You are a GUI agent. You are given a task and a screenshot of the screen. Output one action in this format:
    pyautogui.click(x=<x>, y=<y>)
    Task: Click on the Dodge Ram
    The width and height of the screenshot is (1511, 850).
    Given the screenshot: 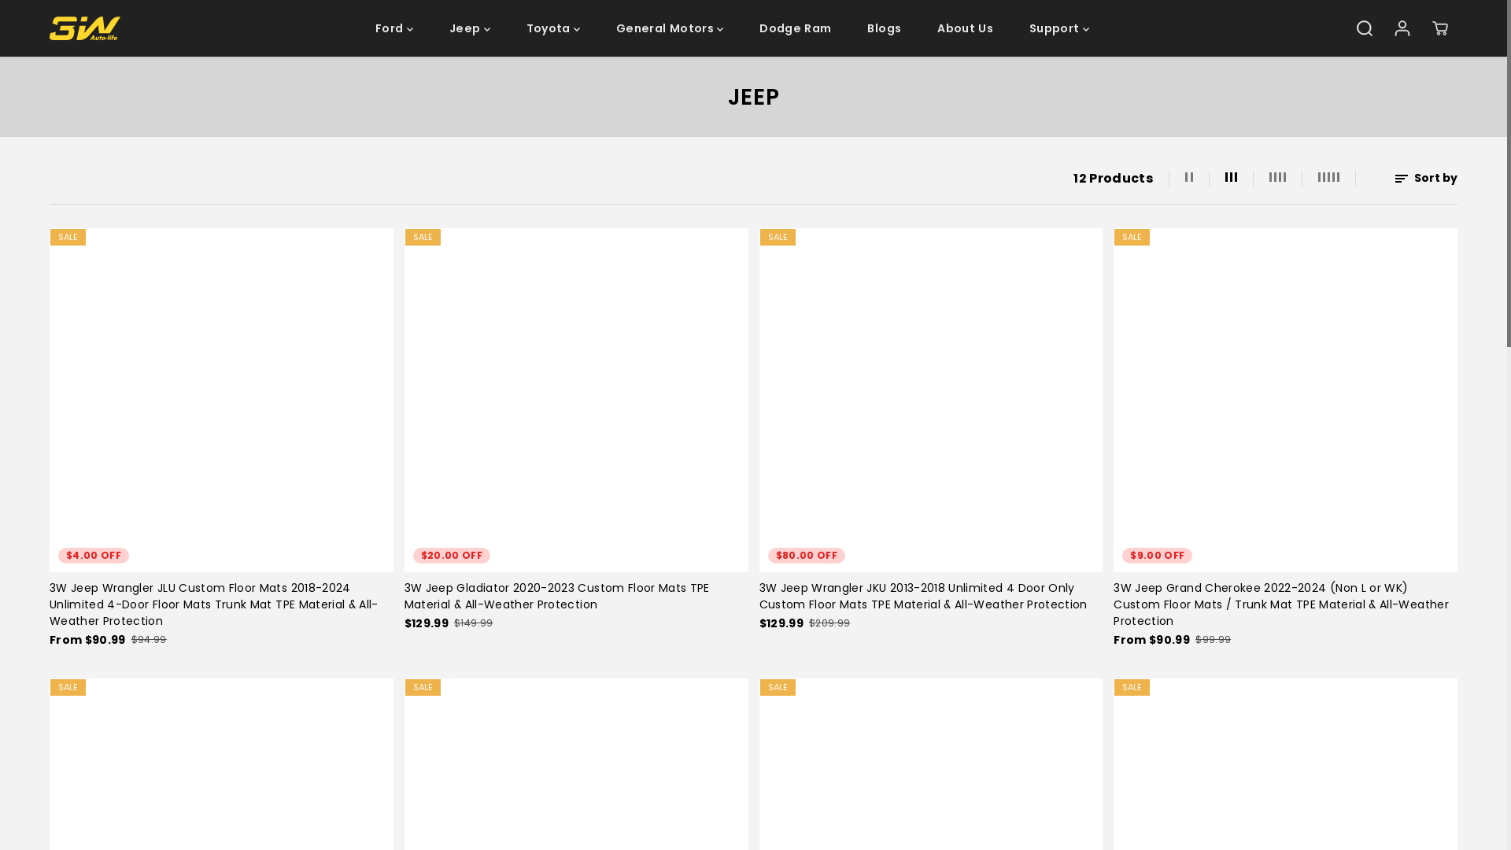 What is the action you would take?
    pyautogui.click(x=795, y=28)
    